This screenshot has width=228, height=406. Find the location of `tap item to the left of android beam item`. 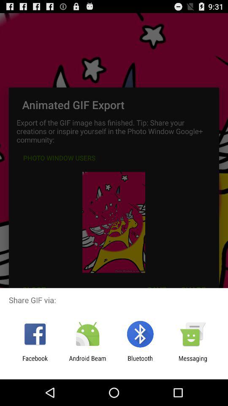

tap item to the left of android beam item is located at coordinates (35, 362).